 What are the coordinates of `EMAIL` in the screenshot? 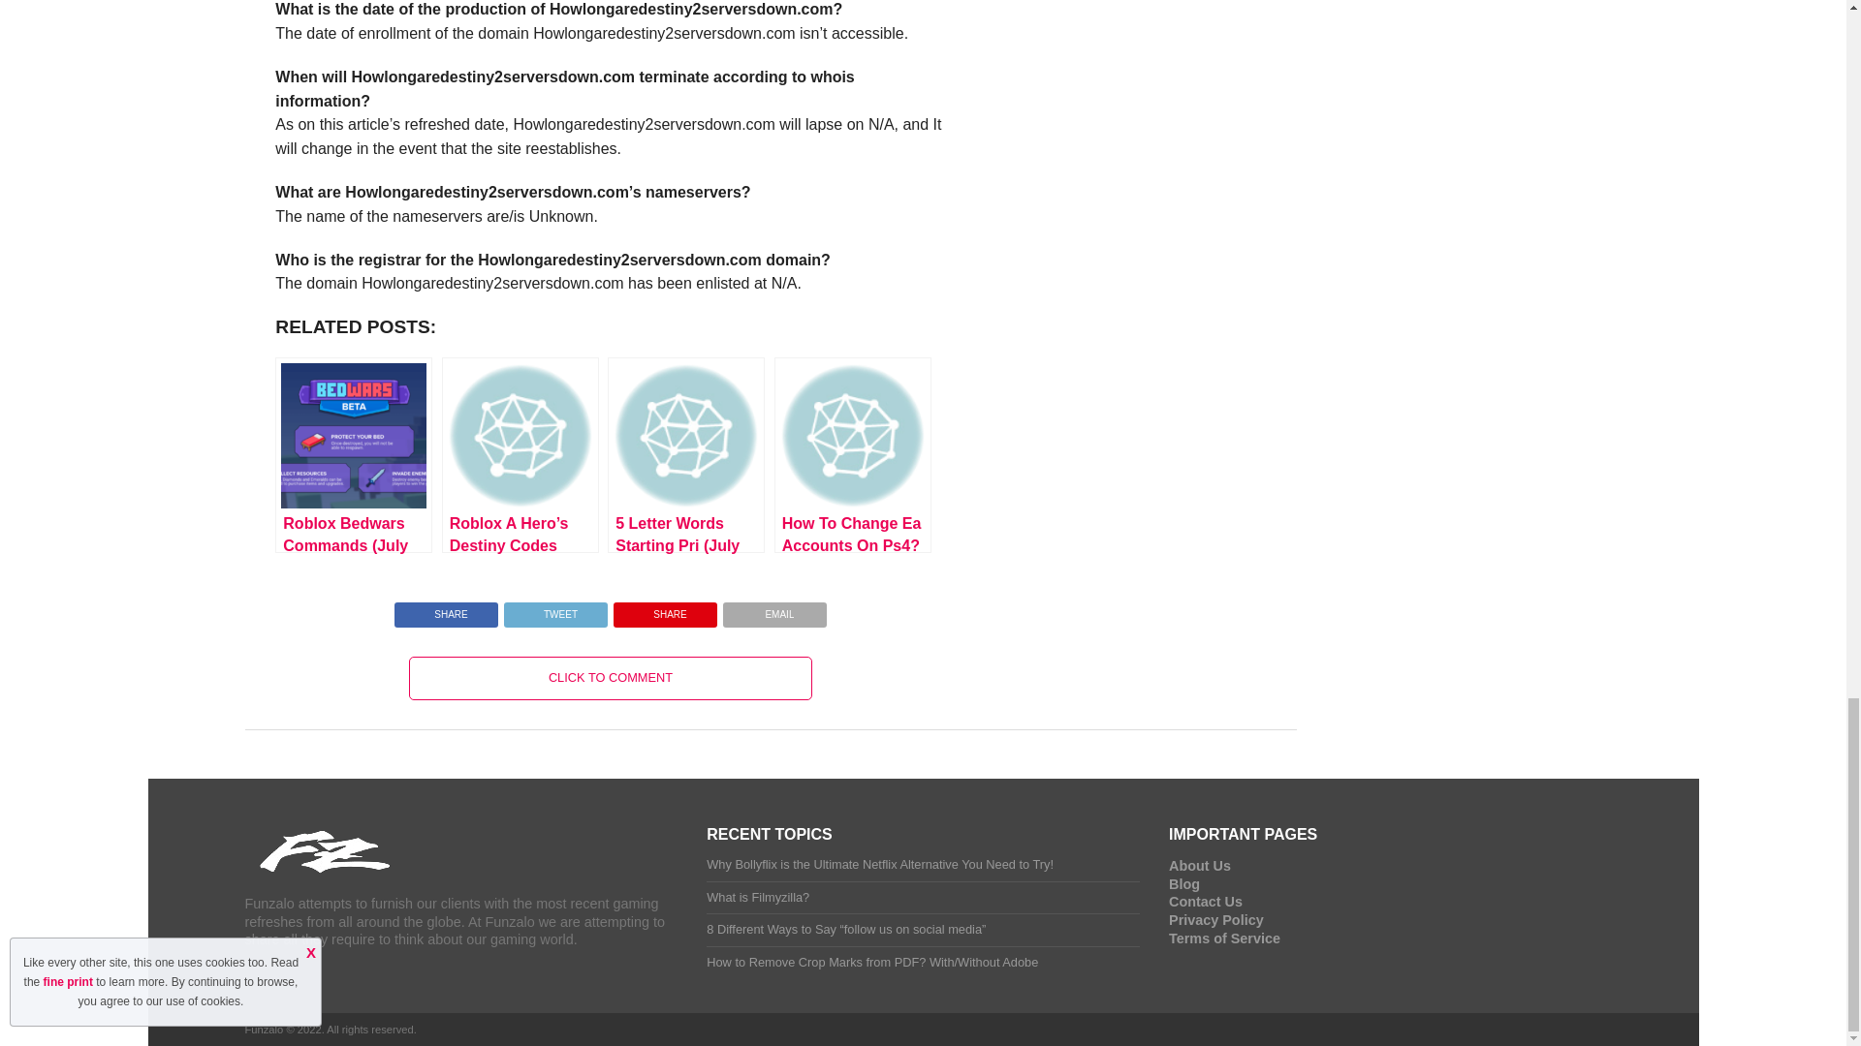 It's located at (774, 610).